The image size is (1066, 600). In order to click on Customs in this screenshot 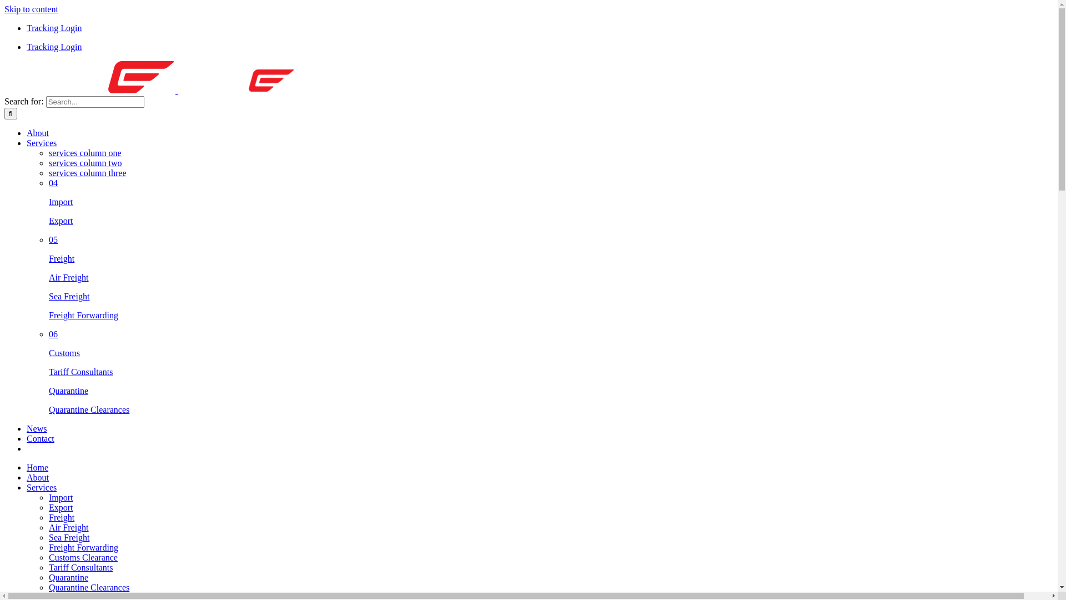, I will do `click(64, 353)`.